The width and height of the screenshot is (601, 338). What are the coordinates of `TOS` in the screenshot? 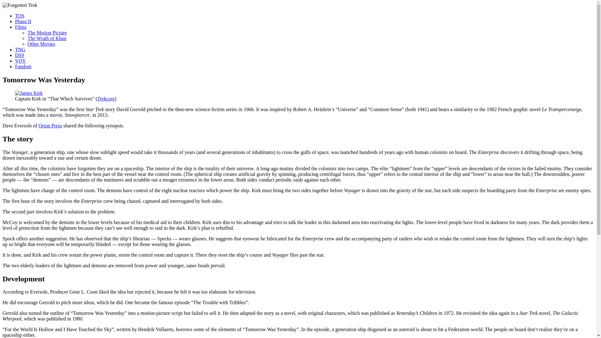 It's located at (20, 16).